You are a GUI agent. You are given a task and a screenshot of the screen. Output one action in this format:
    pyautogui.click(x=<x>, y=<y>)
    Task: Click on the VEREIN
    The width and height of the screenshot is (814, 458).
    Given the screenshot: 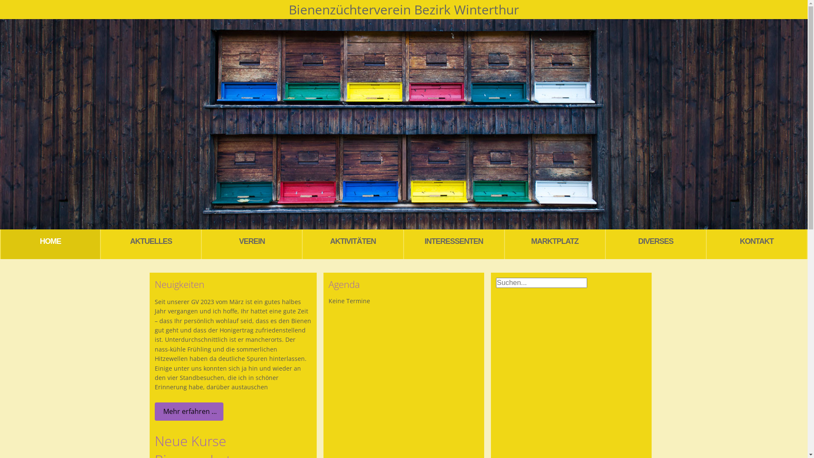 What is the action you would take?
    pyautogui.click(x=252, y=244)
    